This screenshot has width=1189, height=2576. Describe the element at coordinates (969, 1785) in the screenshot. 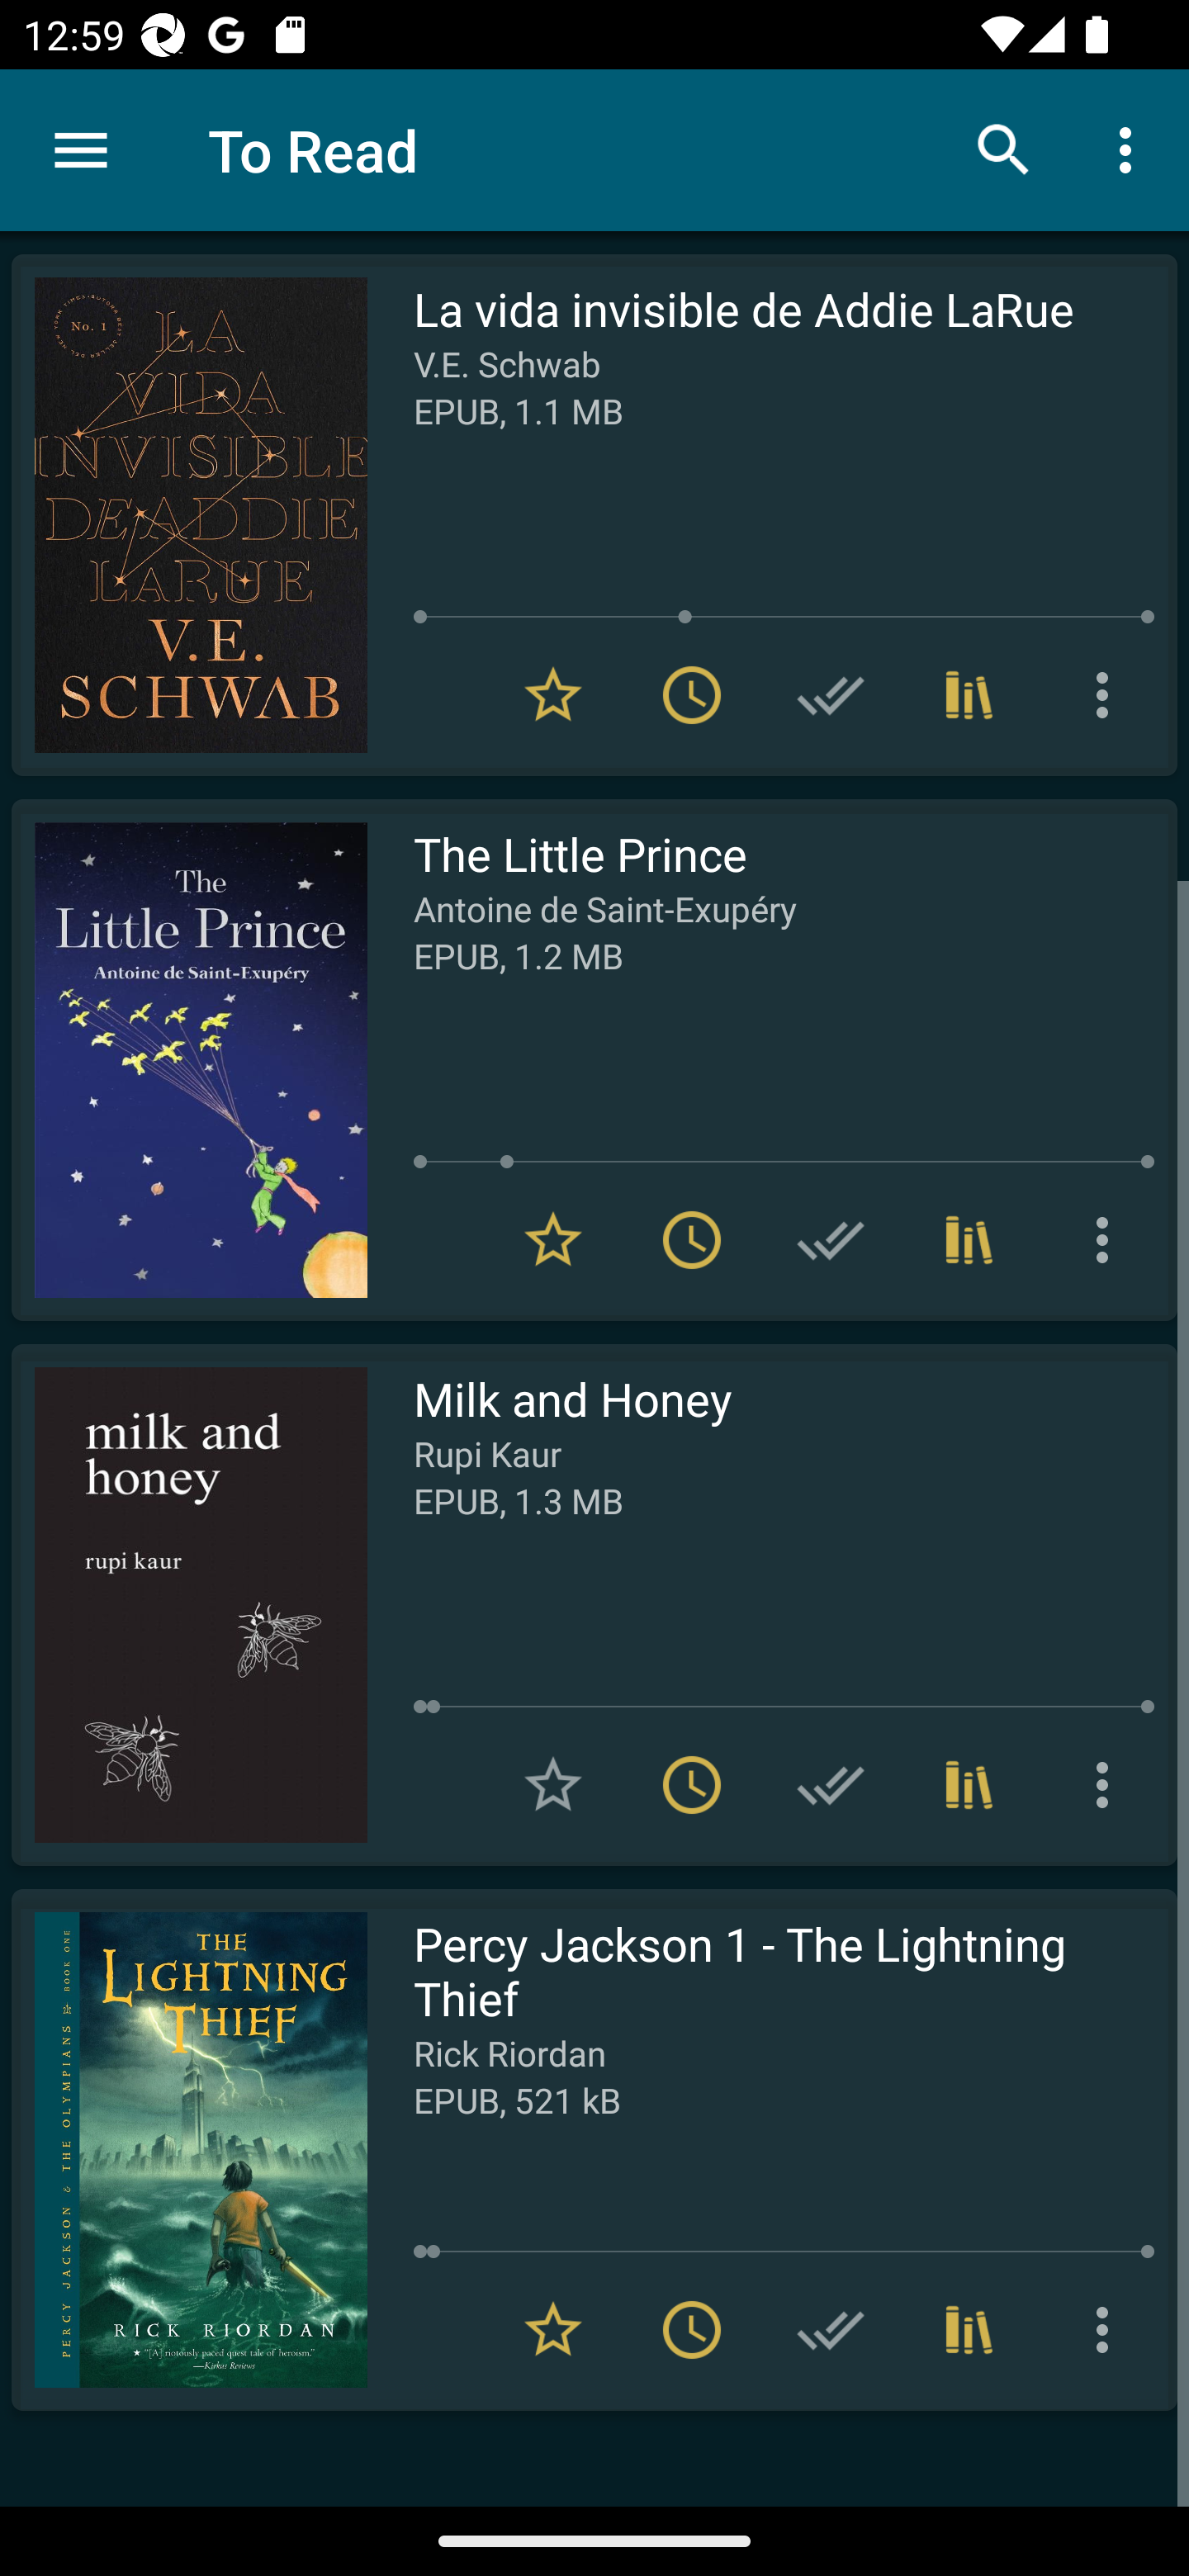

I see `Collections (3)` at that location.